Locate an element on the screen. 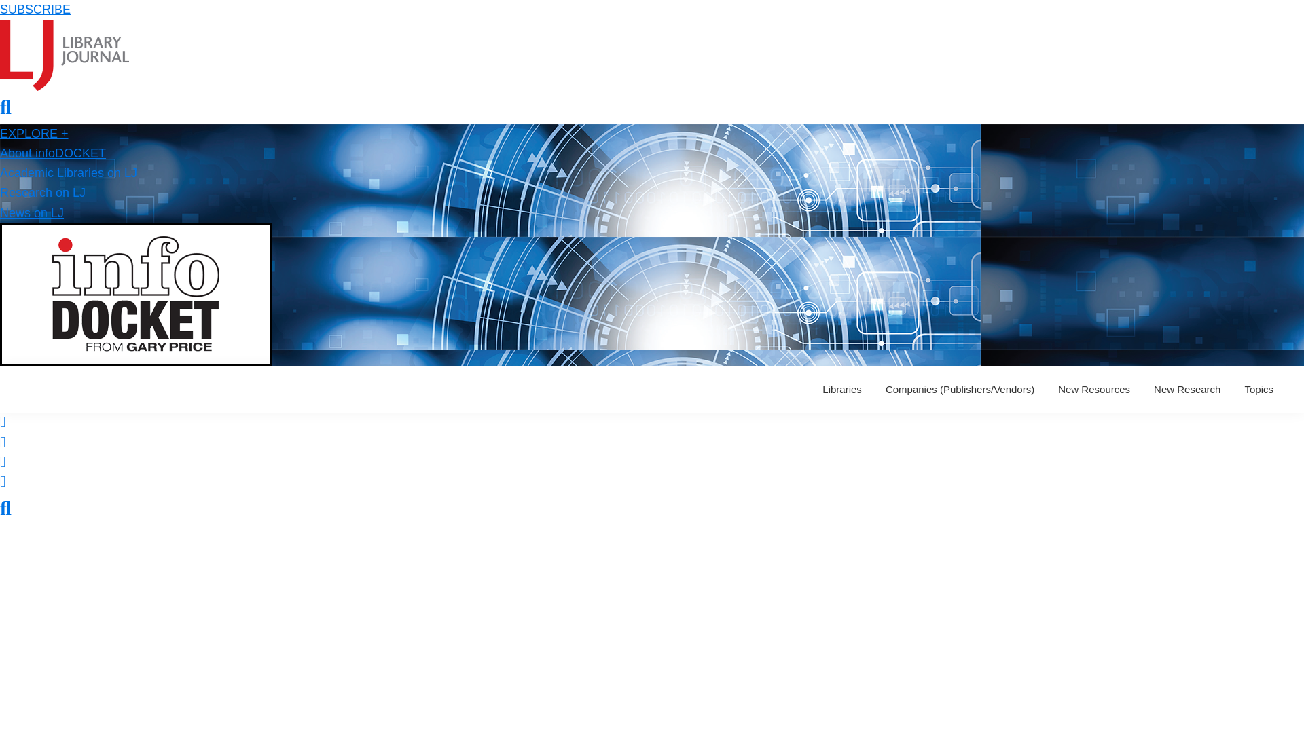 Image resolution: width=1304 pixels, height=733 pixels. About infoDOCKET is located at coordinates (53, 153).